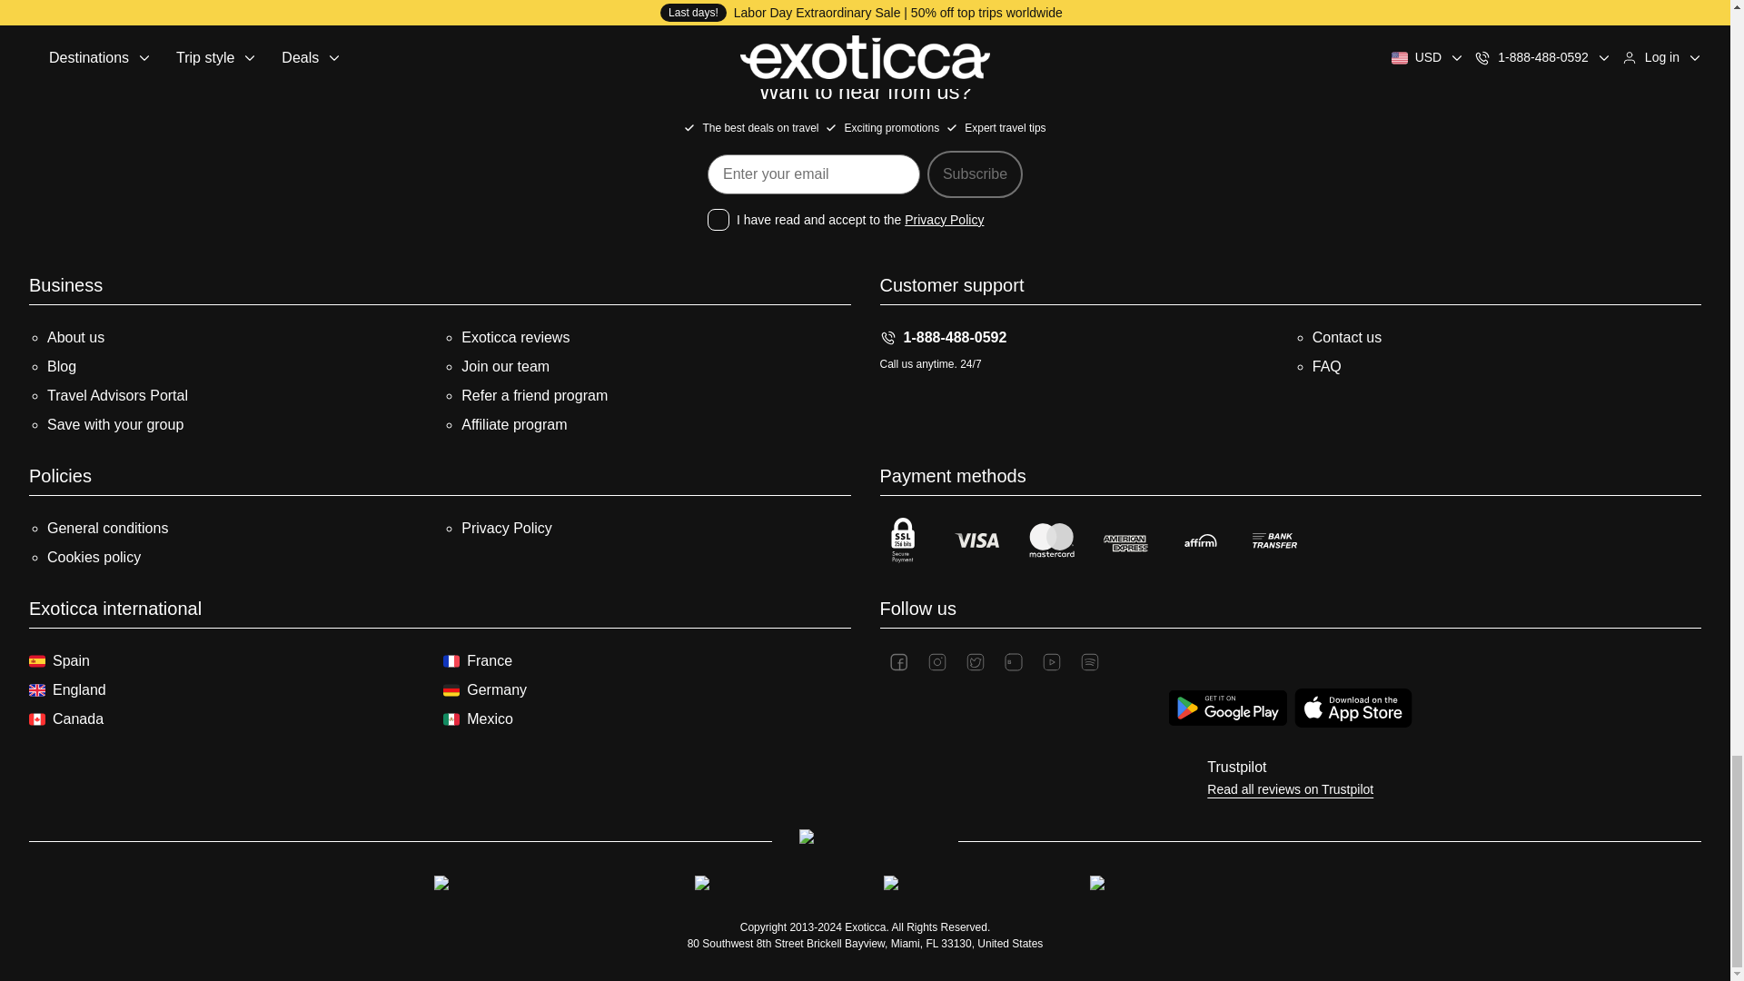  I want to click on check-icon, so click(689, 127).